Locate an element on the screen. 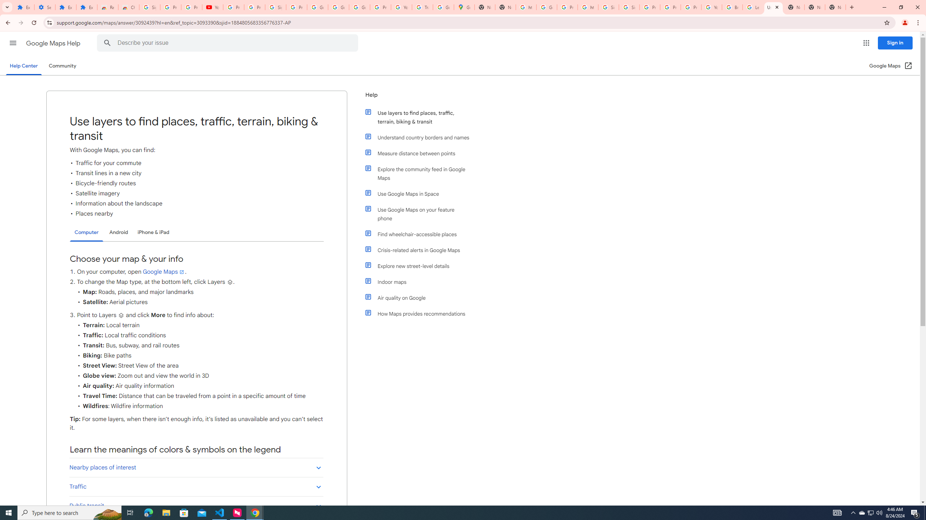  Privacy Help Center - Policies Help is located at coordinates (649, 7).